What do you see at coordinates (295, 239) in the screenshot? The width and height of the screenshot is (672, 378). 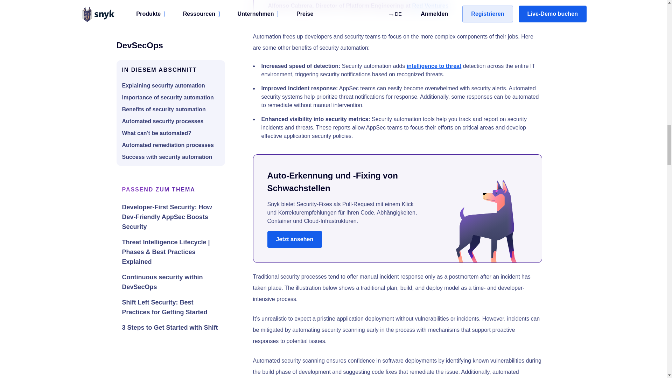 I see `Jetzt ansehen` at bounding box center [295, 239].